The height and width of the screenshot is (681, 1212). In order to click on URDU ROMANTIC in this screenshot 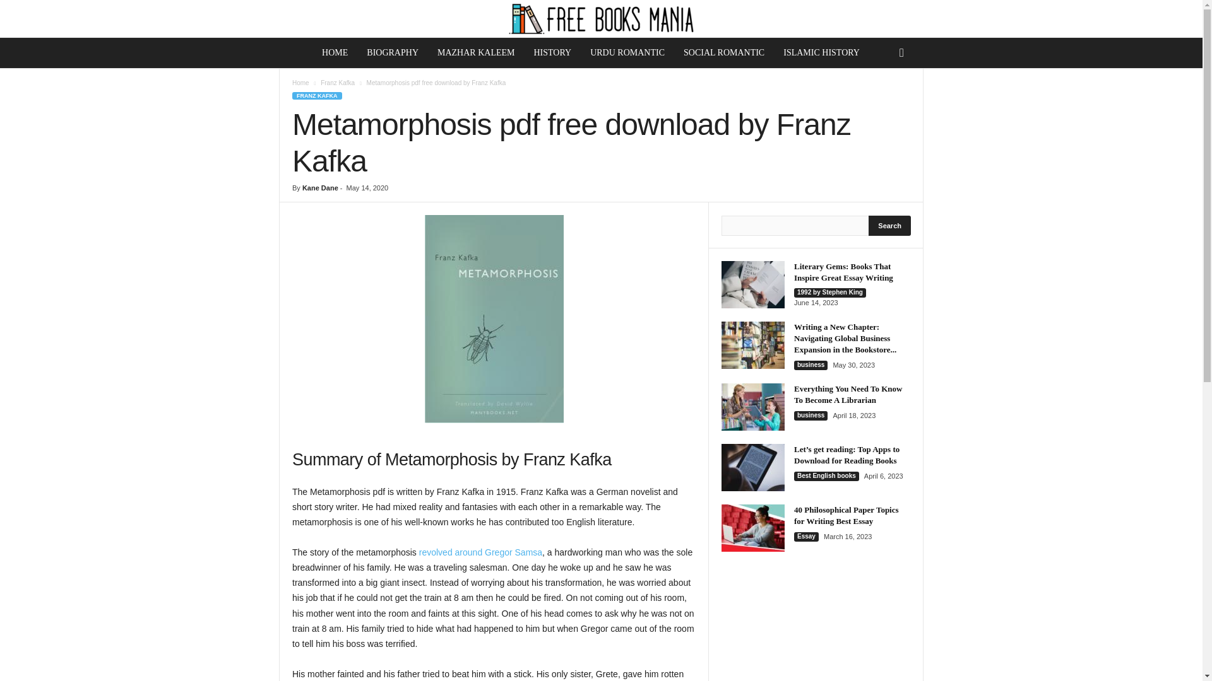, I will do `click(627, 53)`.